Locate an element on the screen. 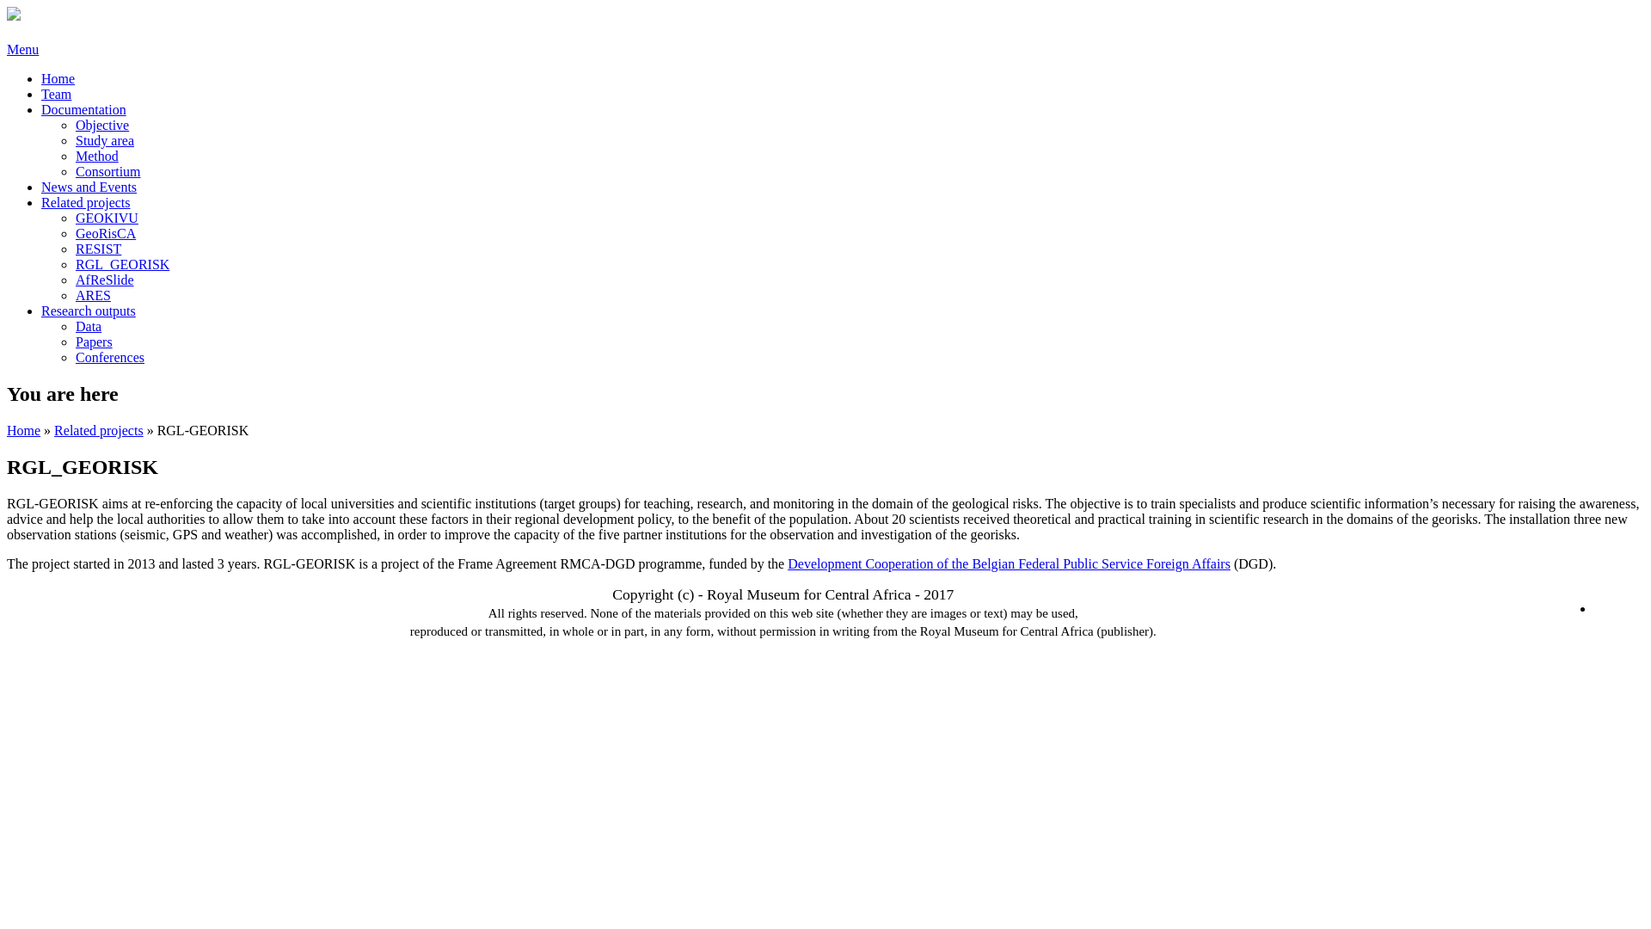  Home is located at coordinates (14, 15).